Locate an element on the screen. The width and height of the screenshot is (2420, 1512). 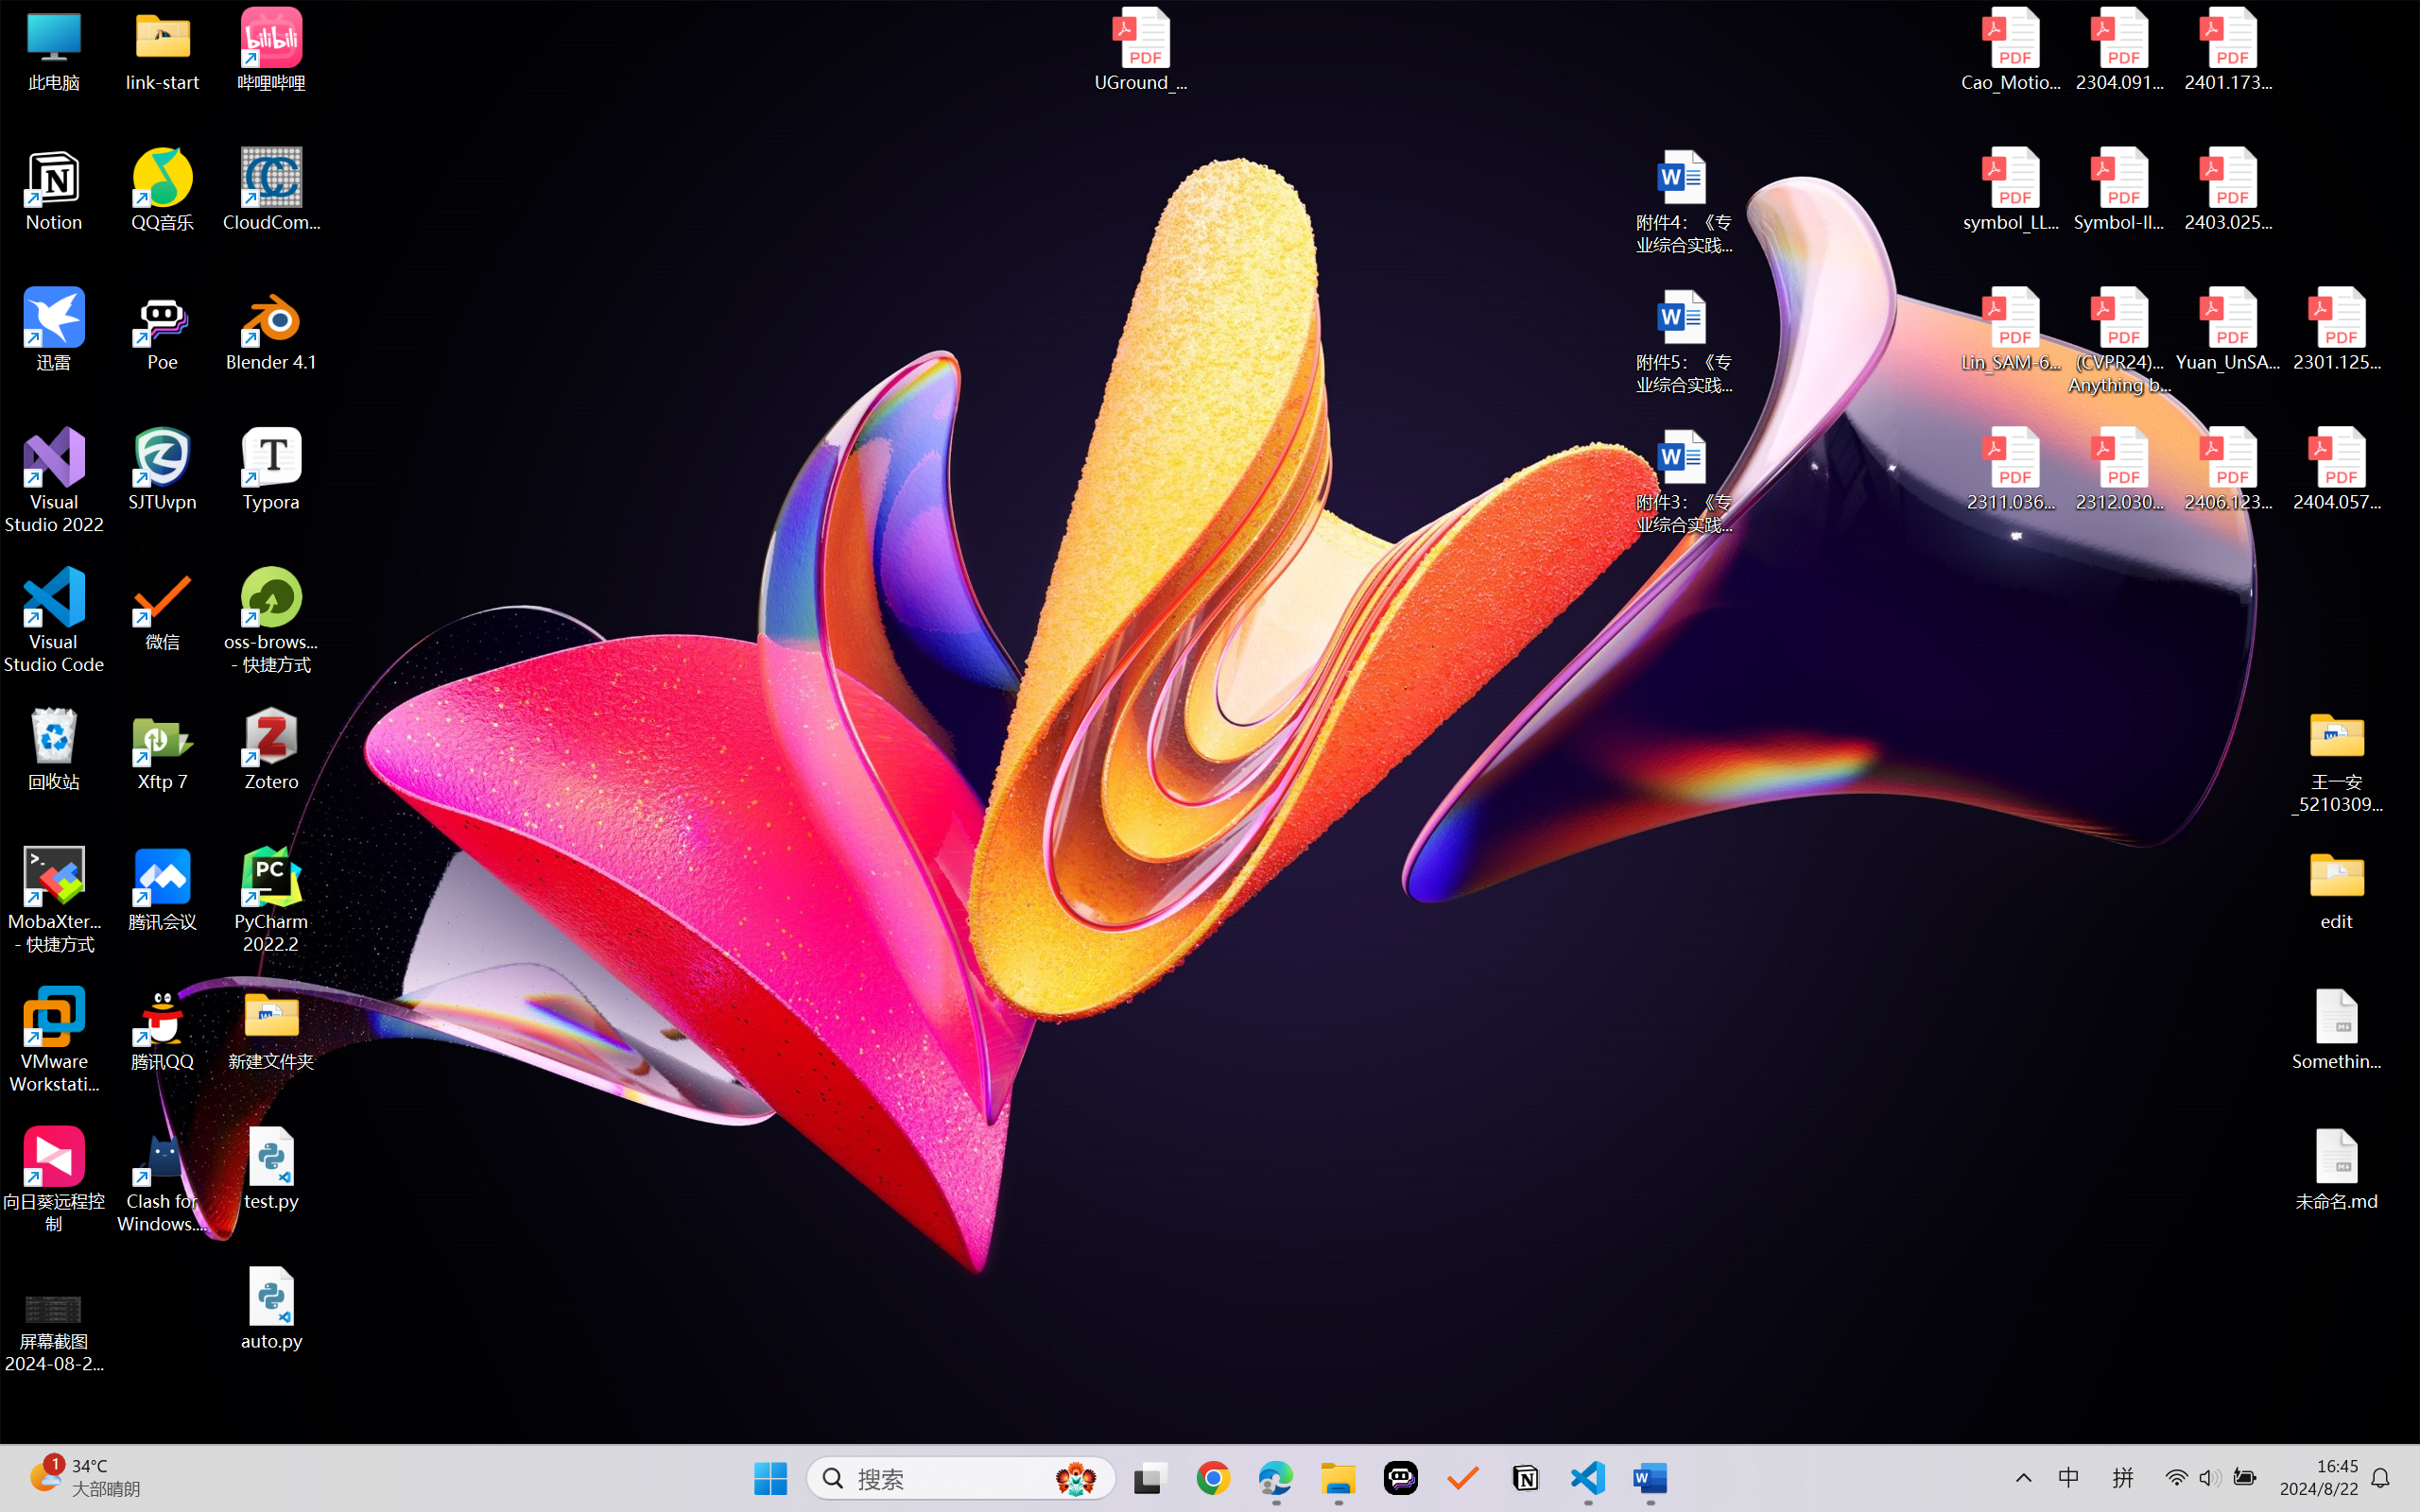
Blender 4.1 is located at coordinates (272, 329).